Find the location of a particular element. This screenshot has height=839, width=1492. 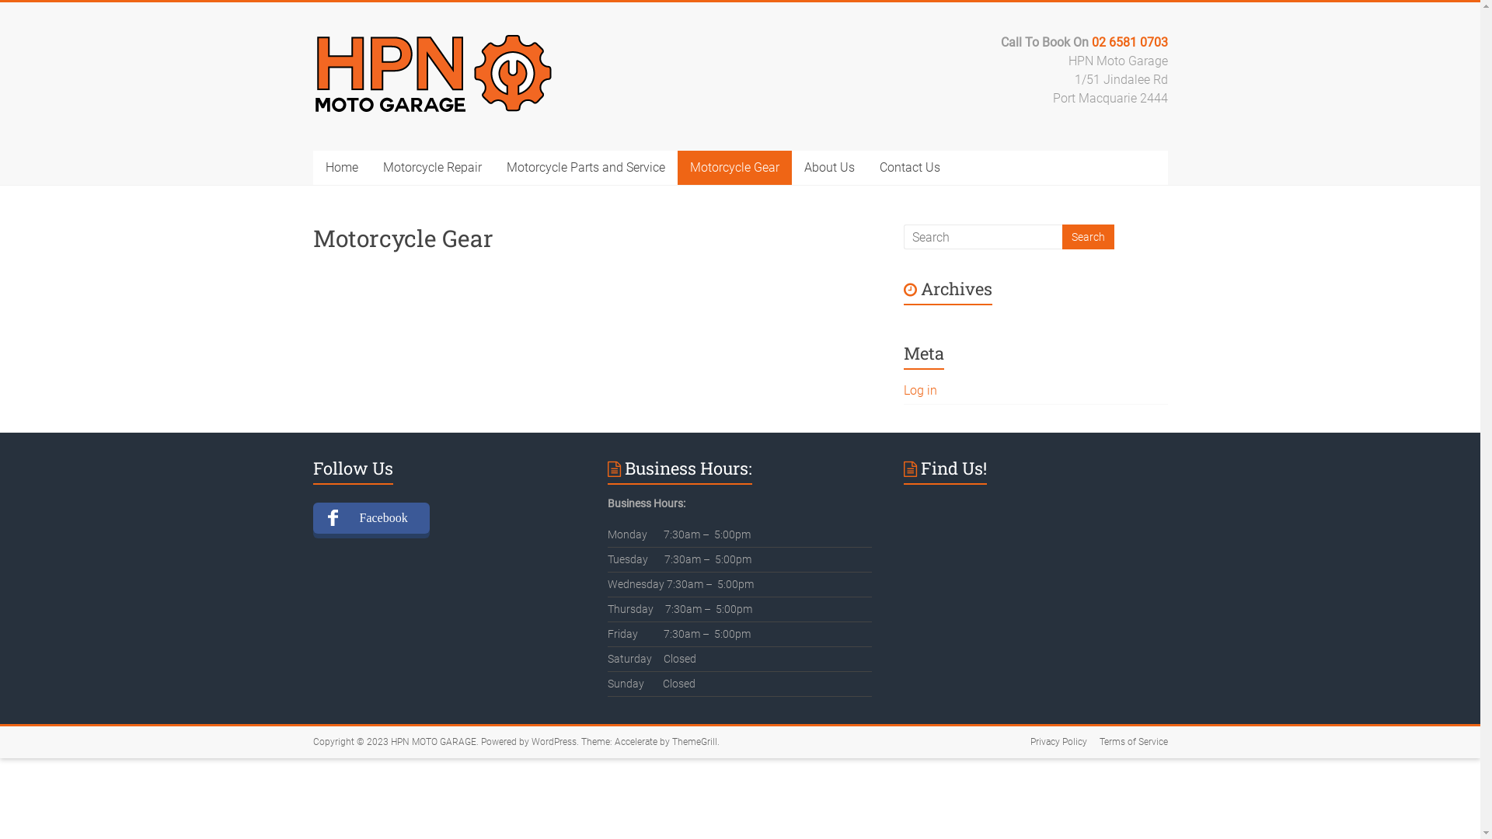

Privacy Policy is located at coordinates (1052, 743).